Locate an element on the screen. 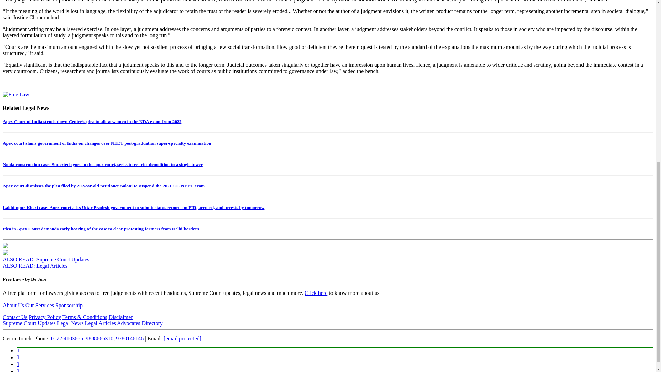 This screenshot has height=372, width=661. Our Services is located at coordinates (40, 305).